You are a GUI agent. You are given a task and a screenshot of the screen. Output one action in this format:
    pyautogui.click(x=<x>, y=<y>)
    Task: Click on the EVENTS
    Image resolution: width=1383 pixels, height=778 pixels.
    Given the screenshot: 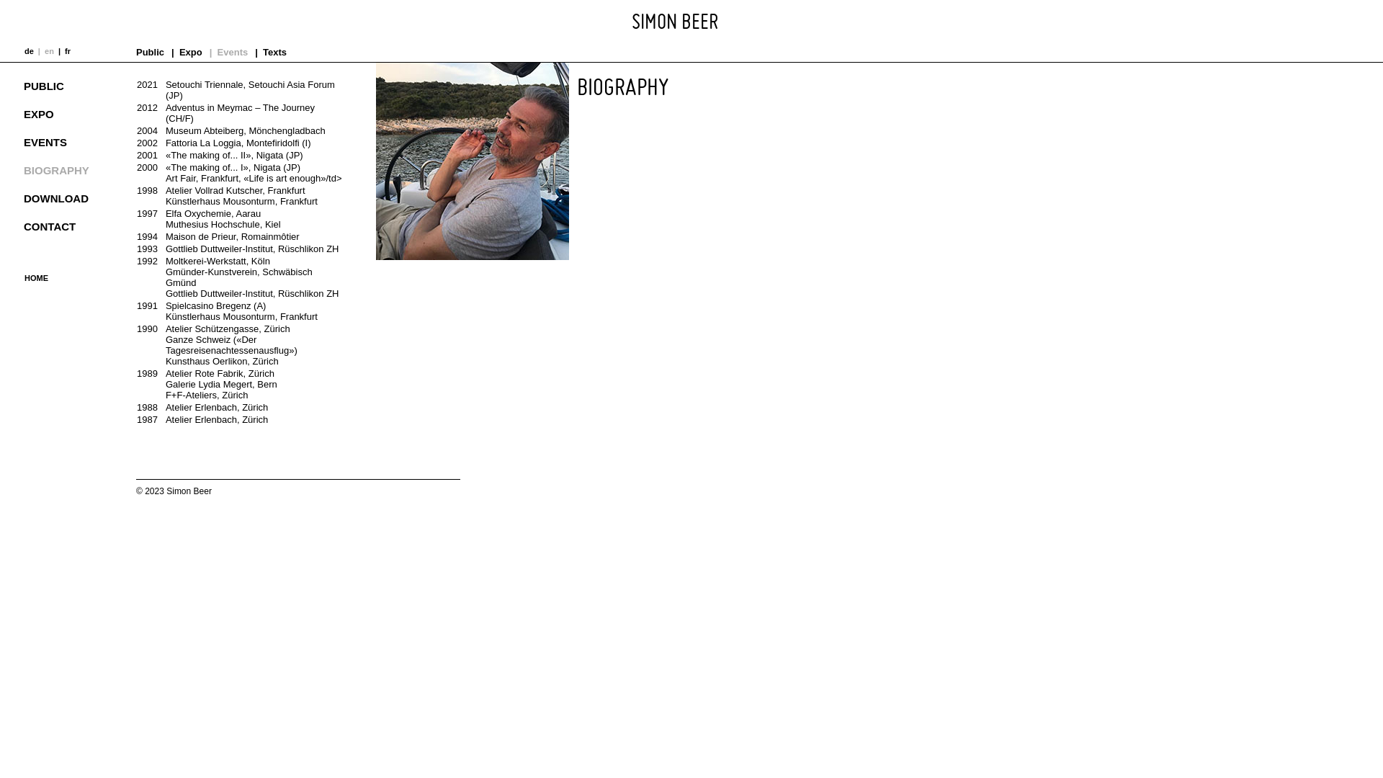 What is the action you would take?
    pyautogui.click(x=72, y=138)
    